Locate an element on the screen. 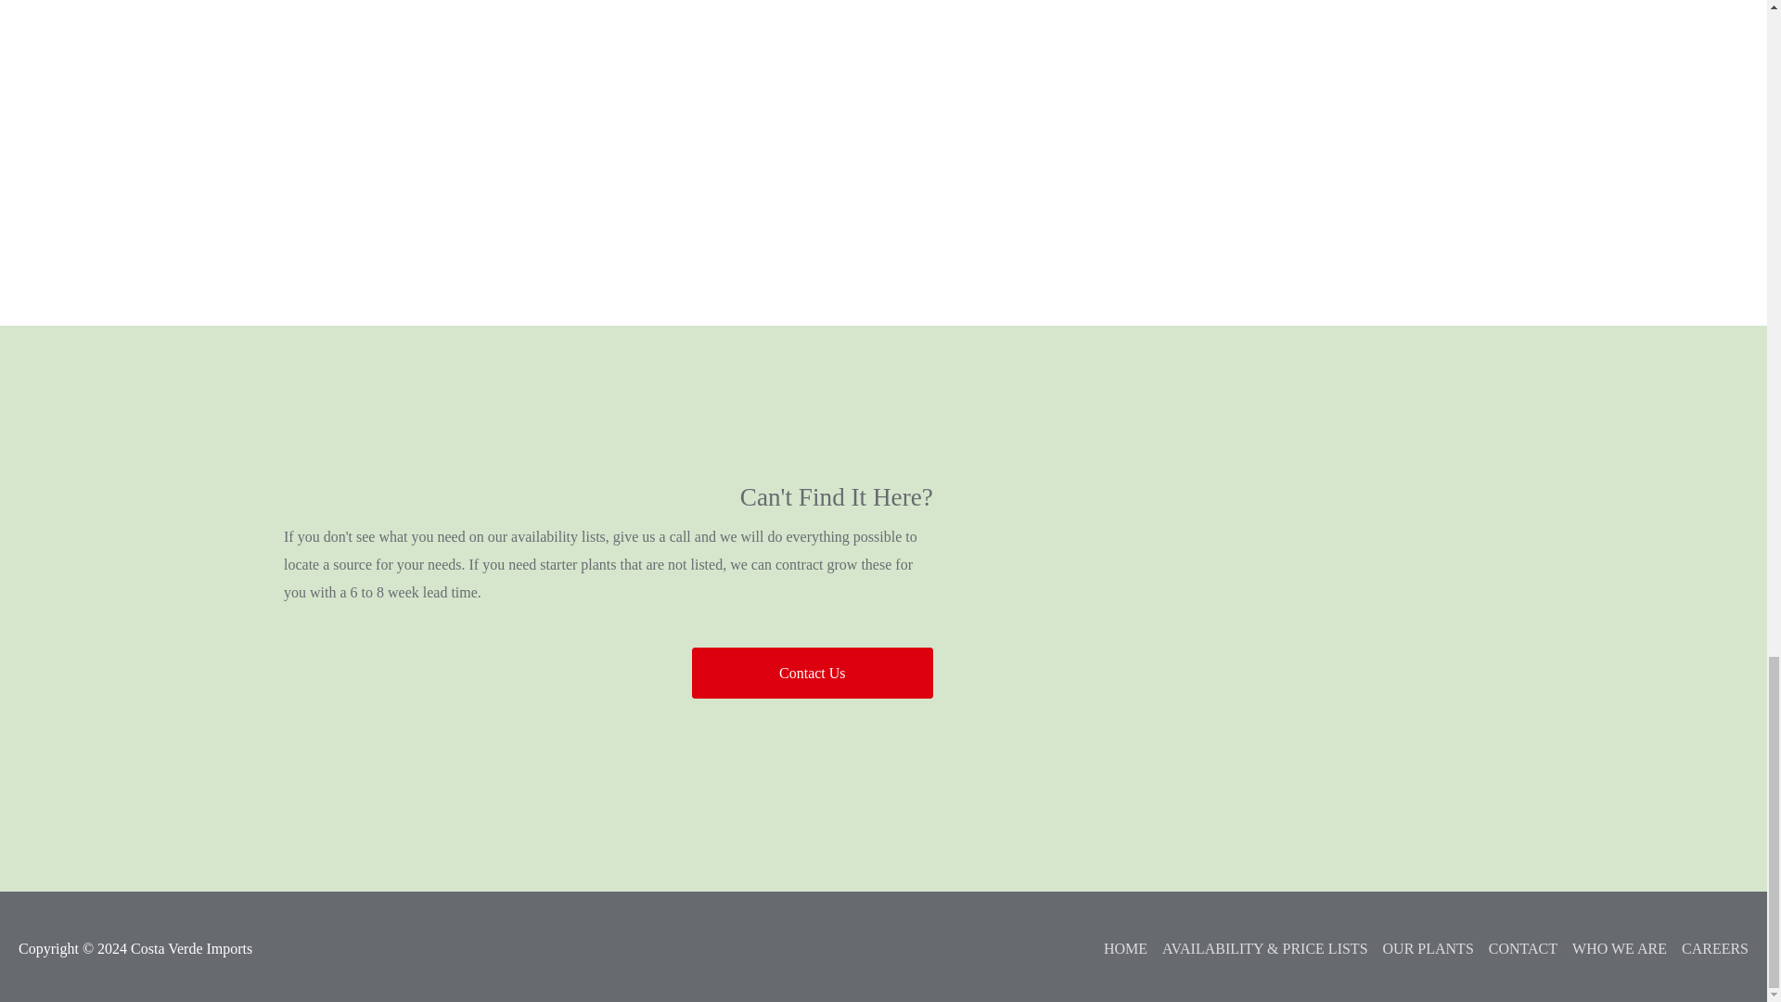 The image size is (1781, 1002). HOME is located at coordinates (1117, 948).